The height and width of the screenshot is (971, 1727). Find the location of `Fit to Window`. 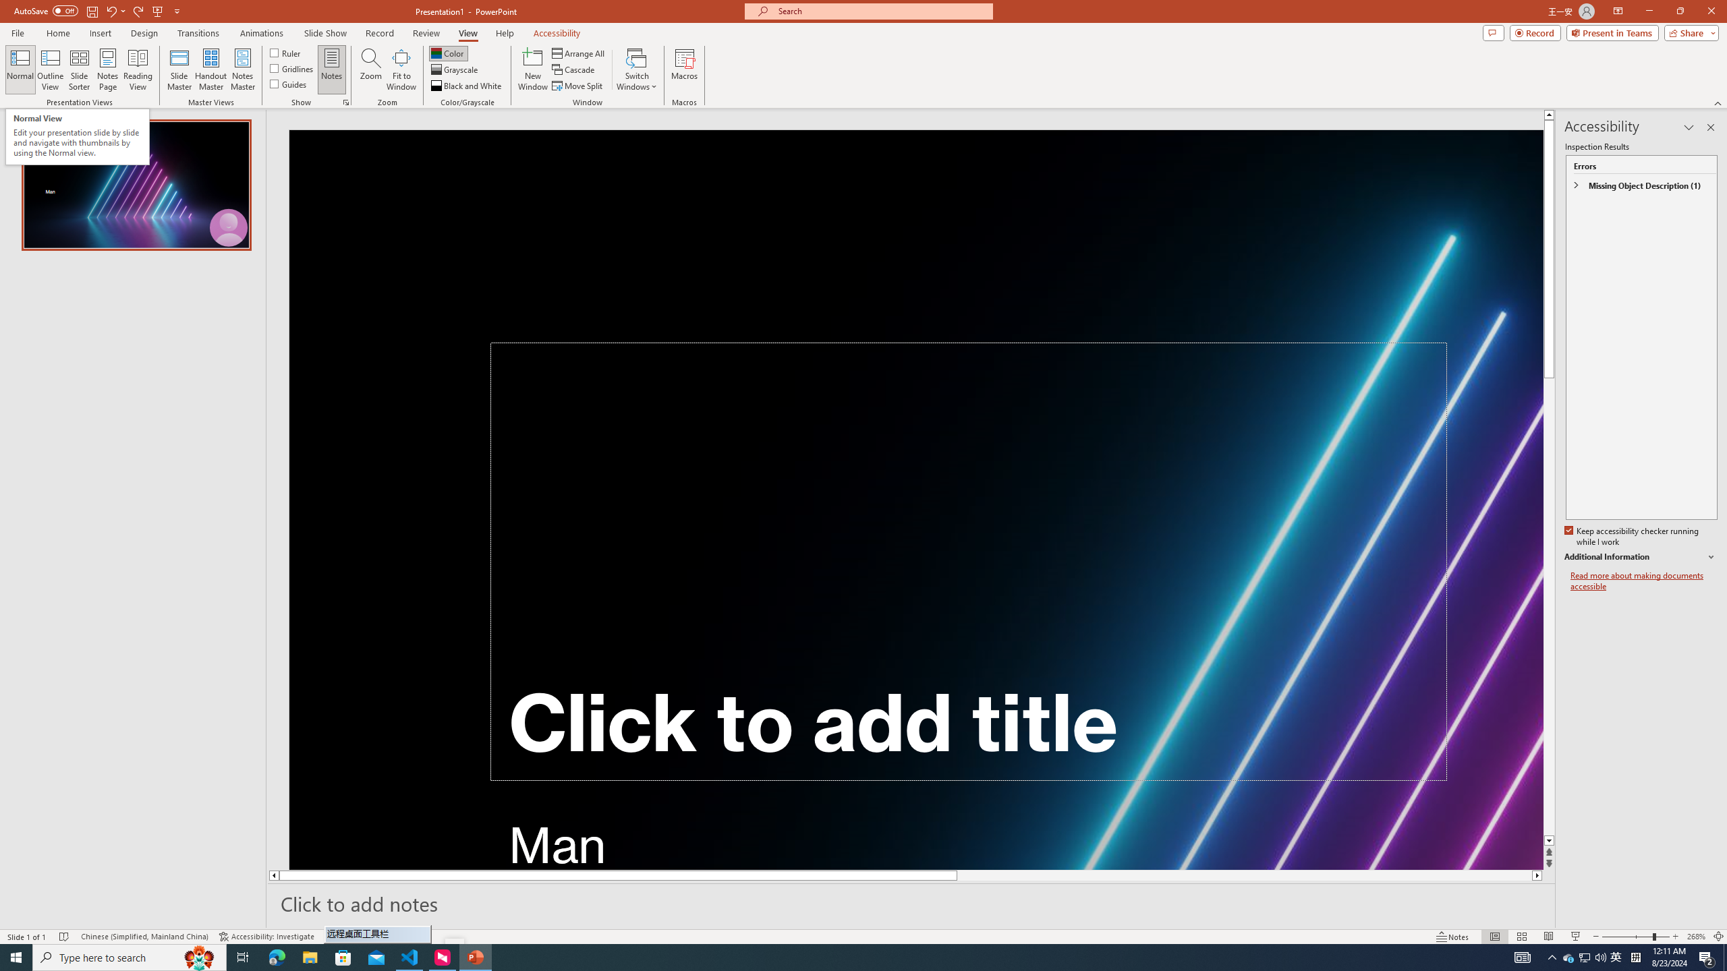

Fit to Window is located at coordinates (401, 69).